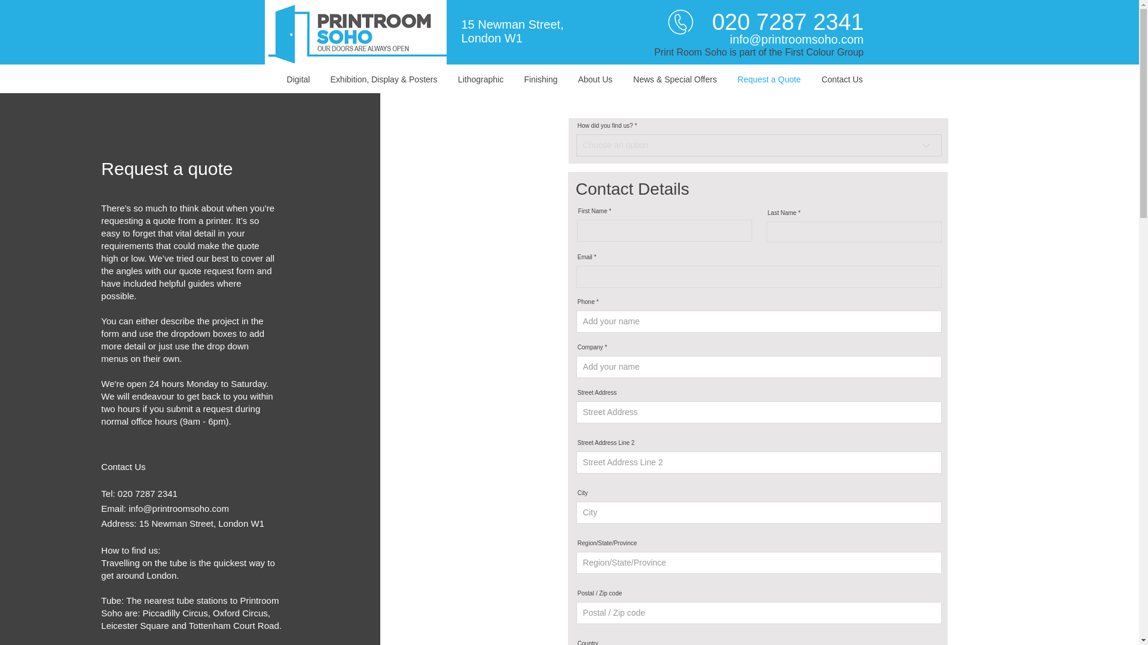 The width and height of the screenshot is (1148, 645). I want to click on Lithographic, so click(481, 79).